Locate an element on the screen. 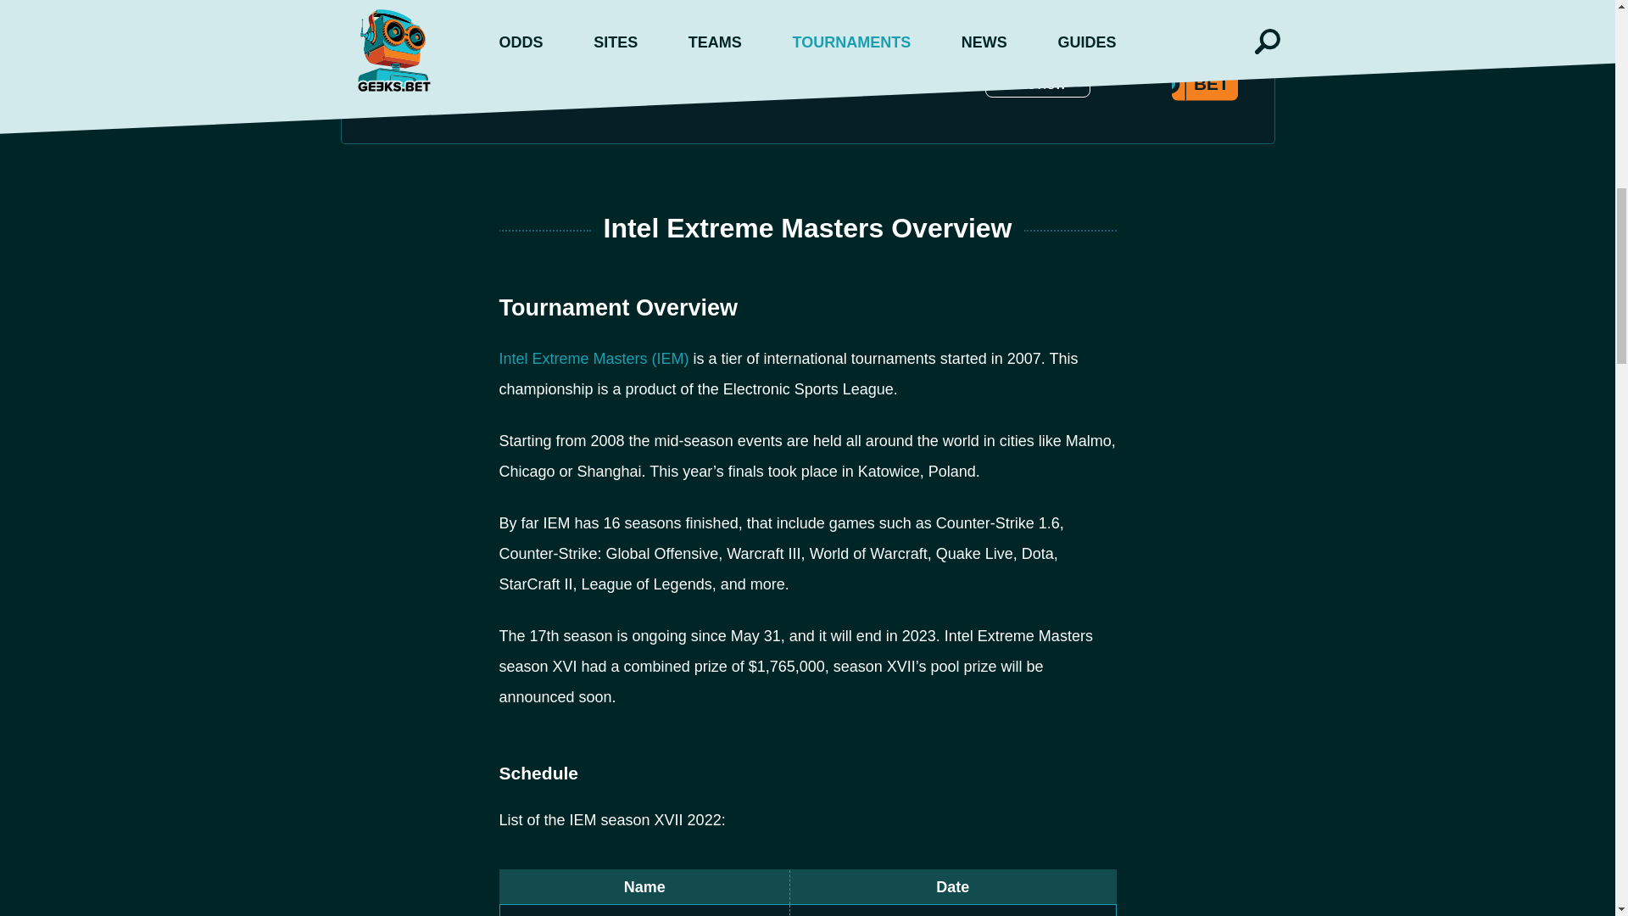 The height and width of the screenshot is (916, 1628). BET is located at coordinates (1197, 80).